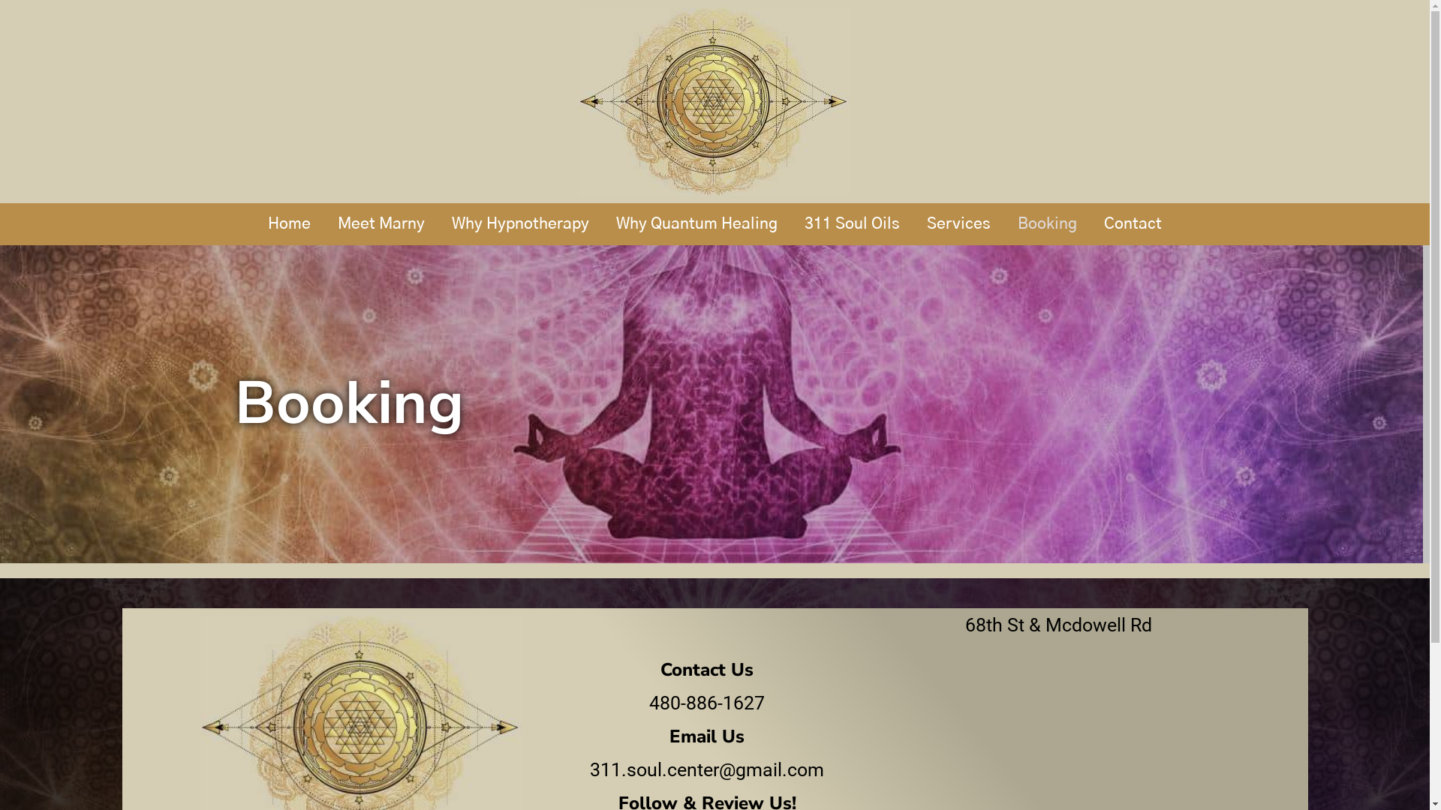 The width and height of the screenshot is (1441, 810). I want to click on Why Hypnotherapy, so click(521, 224).